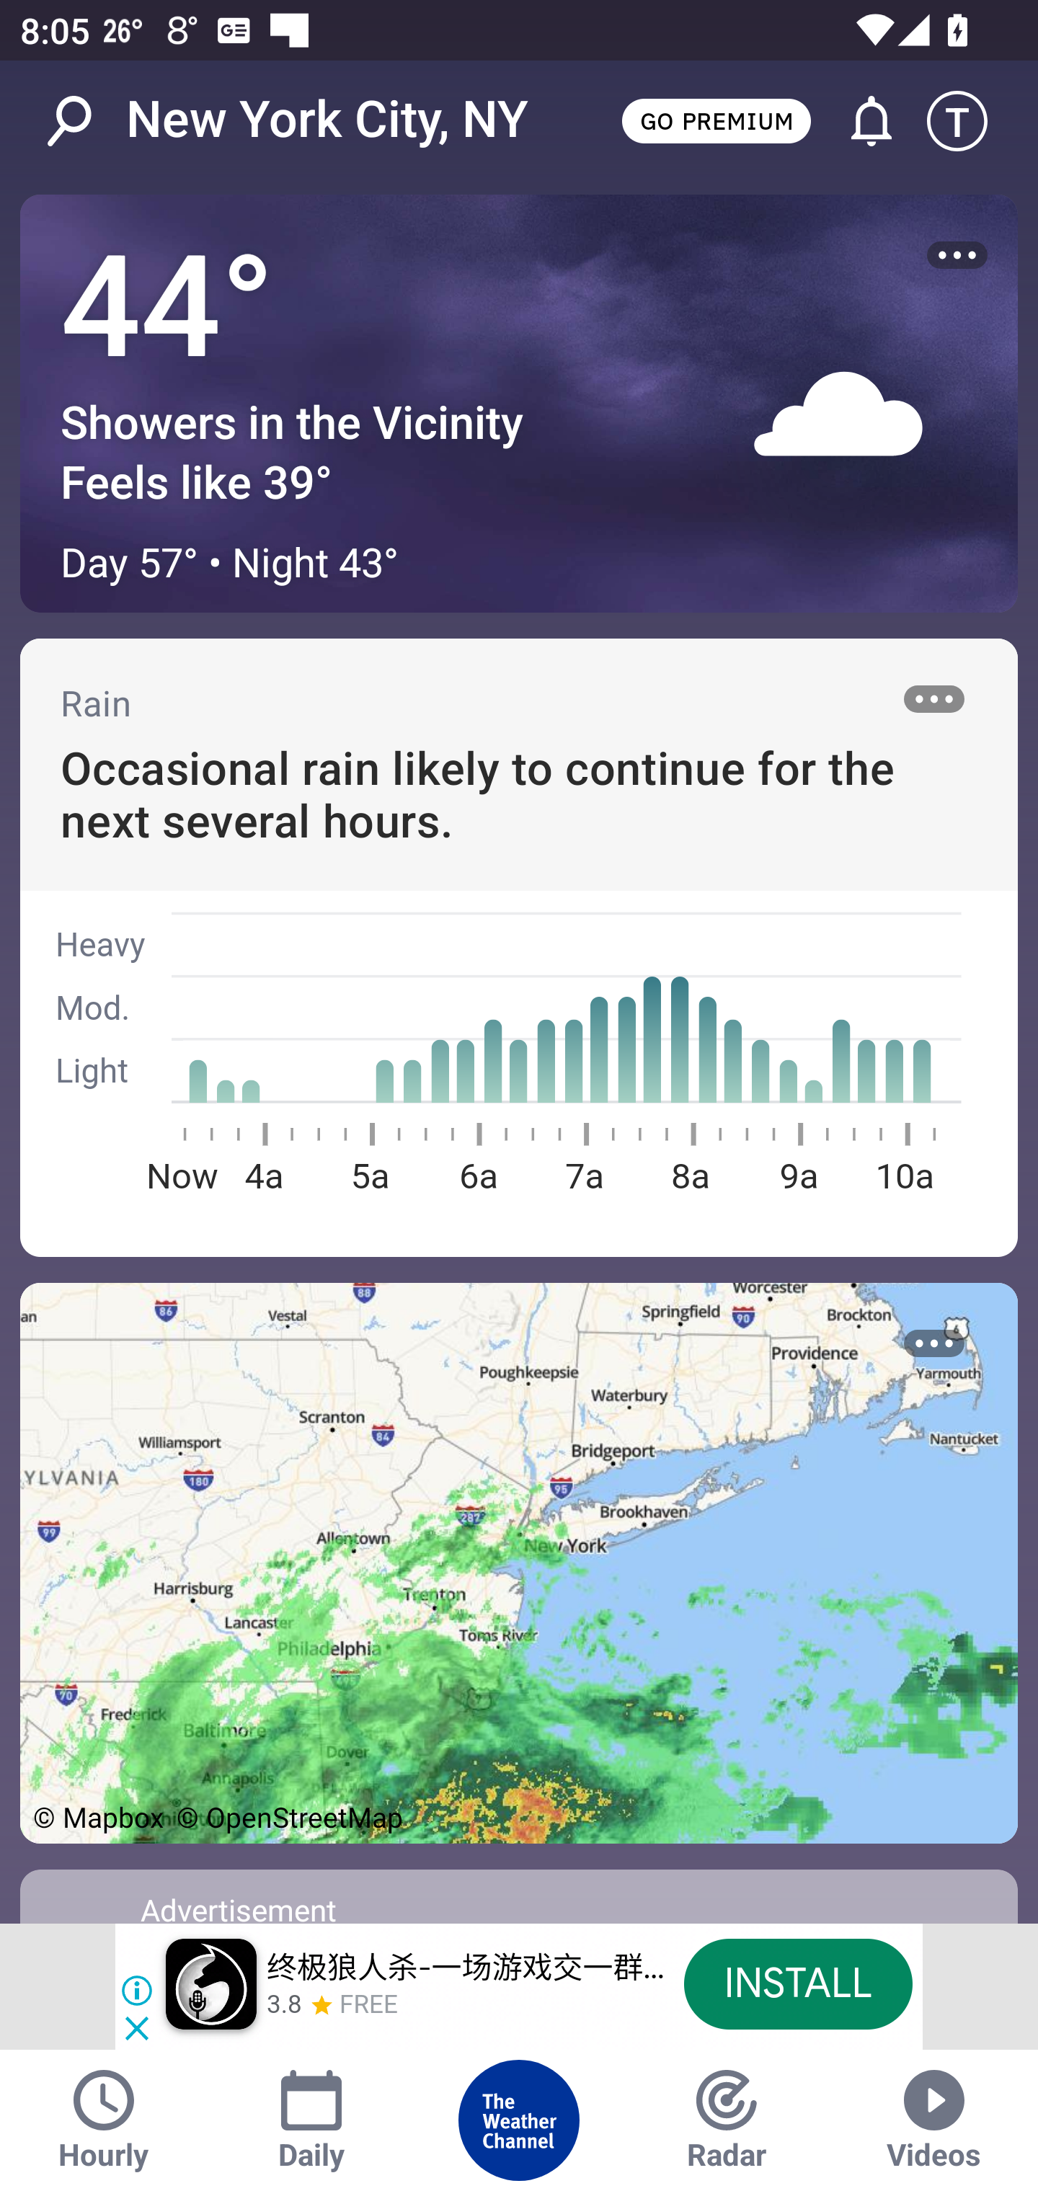 The width and height of the screenshot is (1038, 2191). I want to click on More options, so click(957, 255).